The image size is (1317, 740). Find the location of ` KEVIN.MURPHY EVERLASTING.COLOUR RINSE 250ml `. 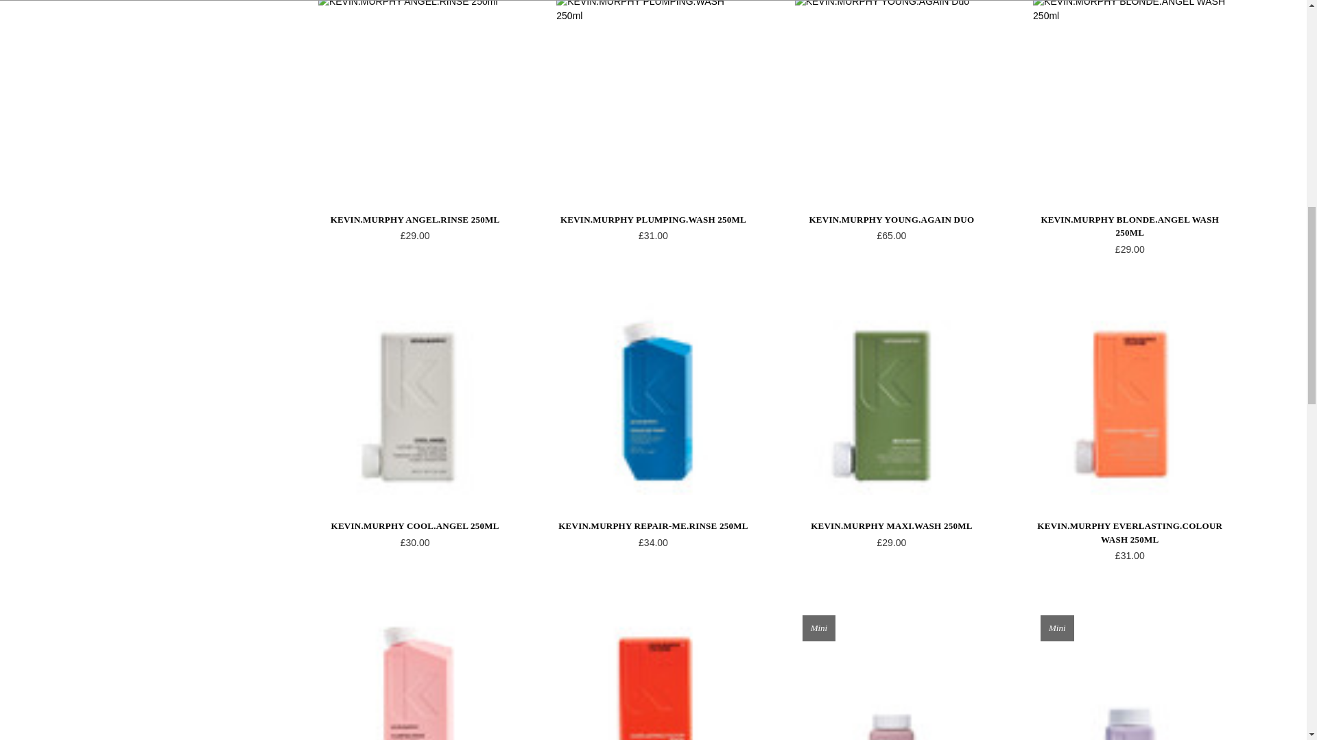

 KEVIN.MURPHY EVERLASTING.COLOUR RINSE 250ml  is located at coordinates (652, 674).